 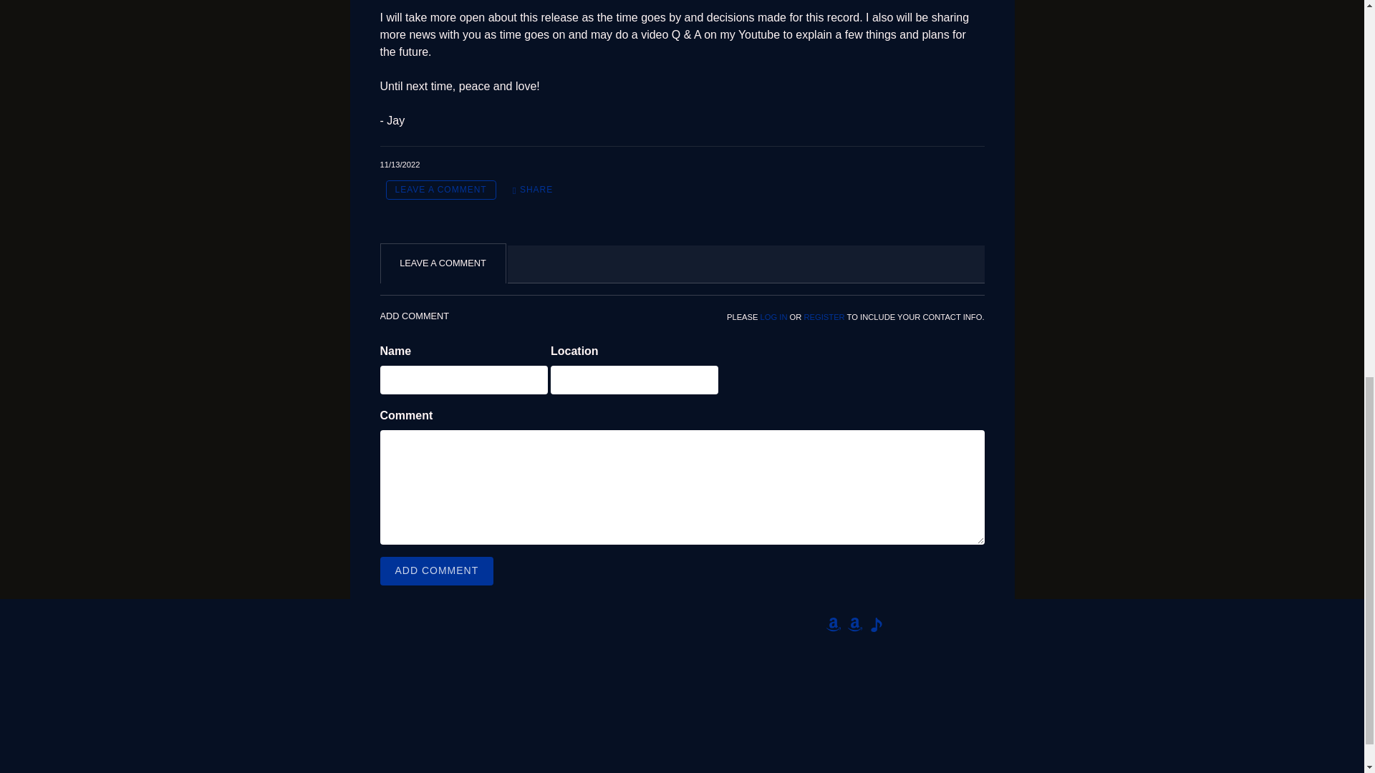 I want to click on ADD COMMENT, so click(x=436, y=570).